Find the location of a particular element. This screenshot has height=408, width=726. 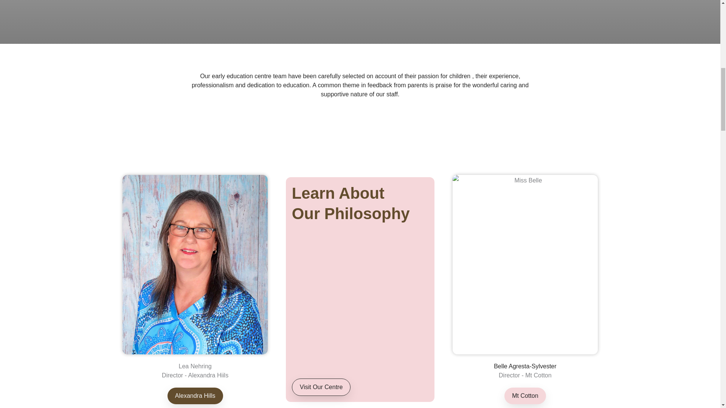

Alexandra Hills is located at coordinates (351, 203).